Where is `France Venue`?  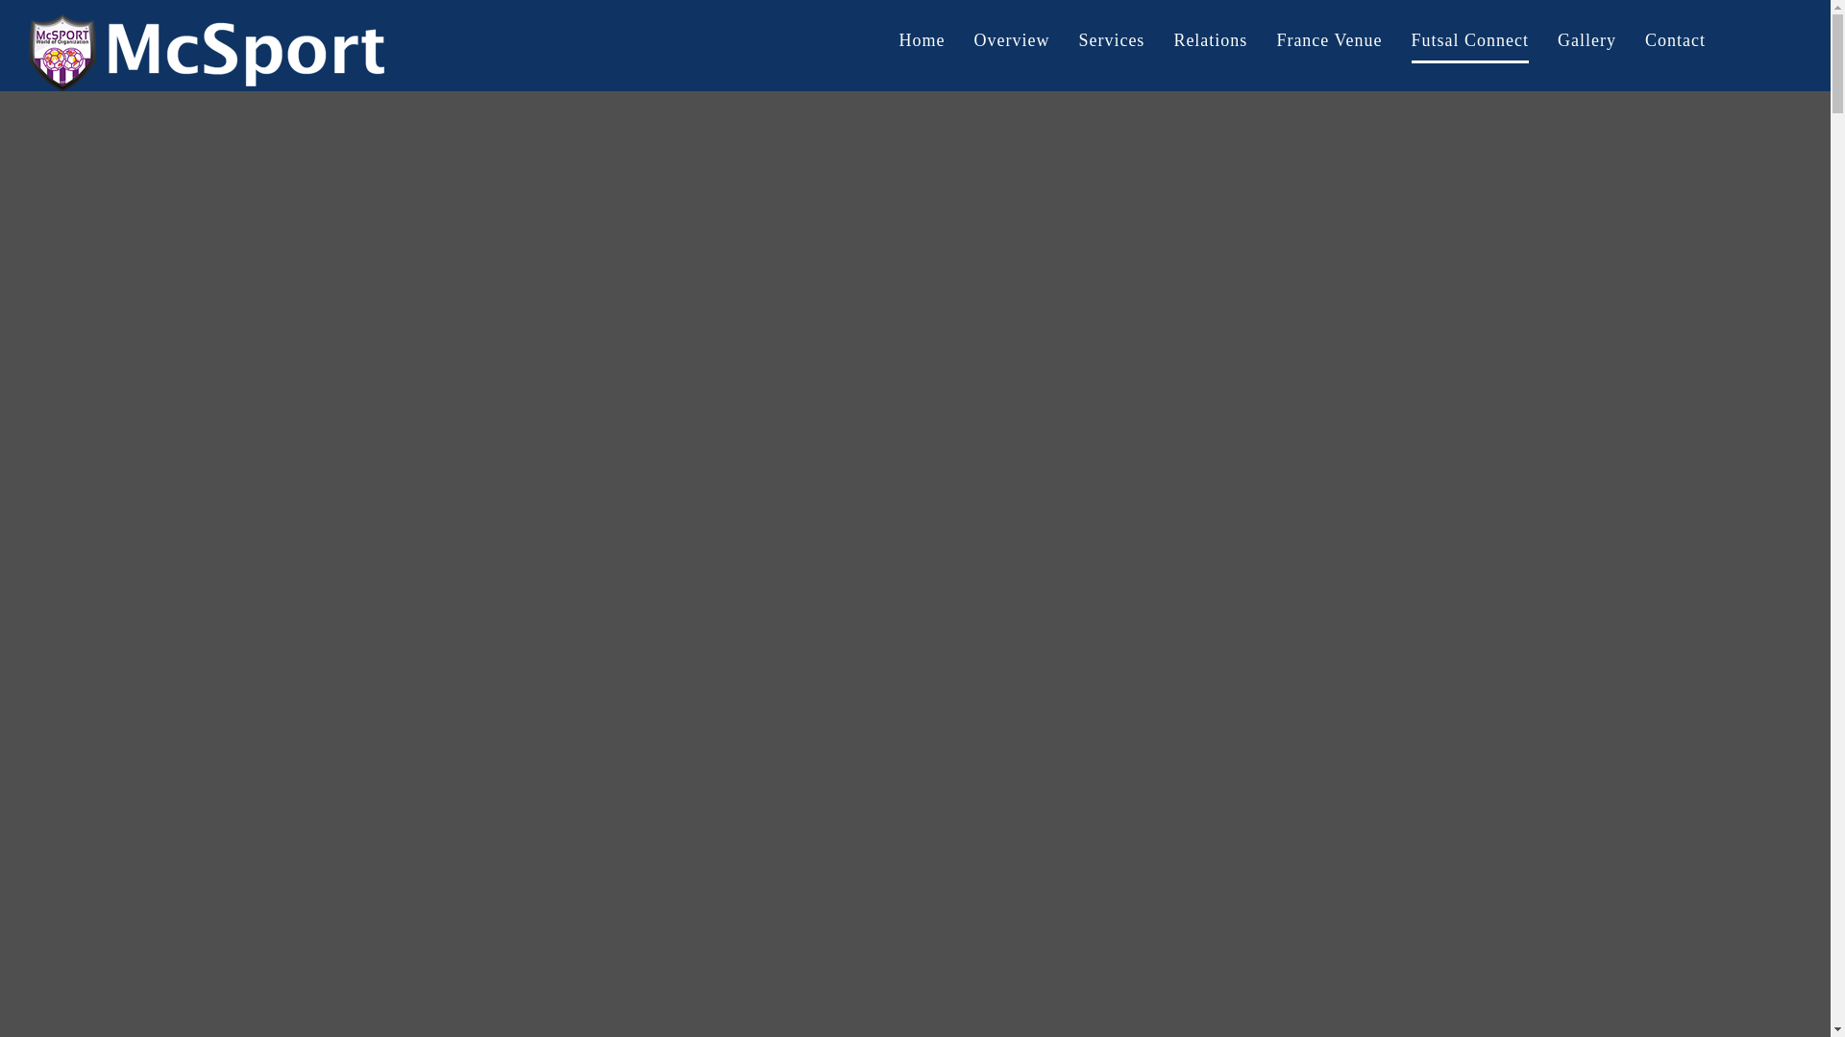
France Venue is located at coordinates (1329, 40).